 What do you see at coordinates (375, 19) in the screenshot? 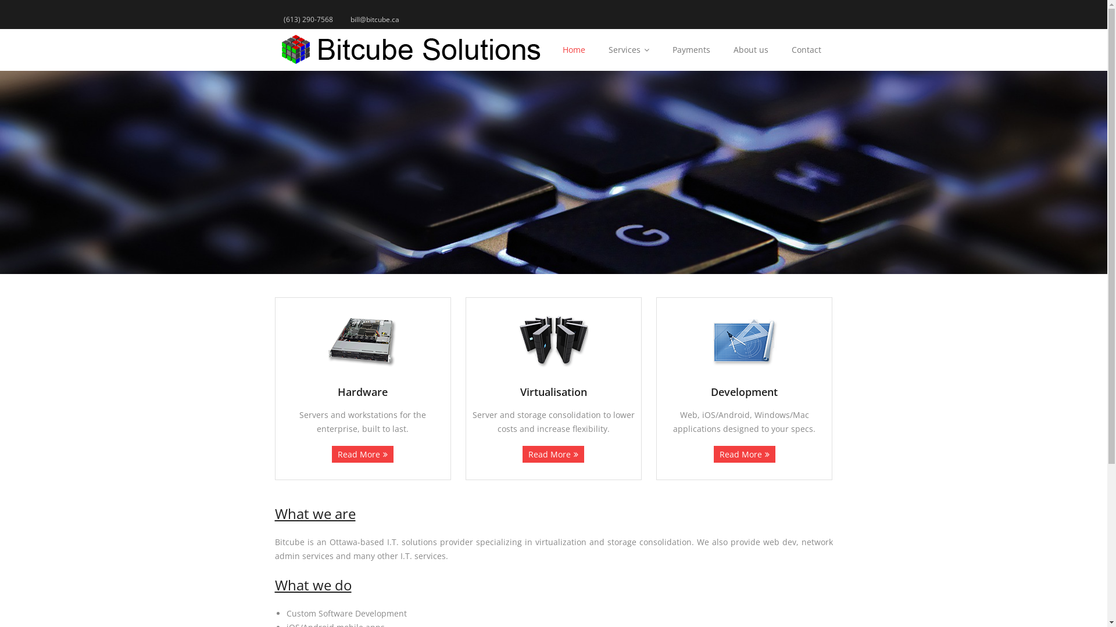
I see `bill@bitcube.ca` at bounding box center [375, 19].